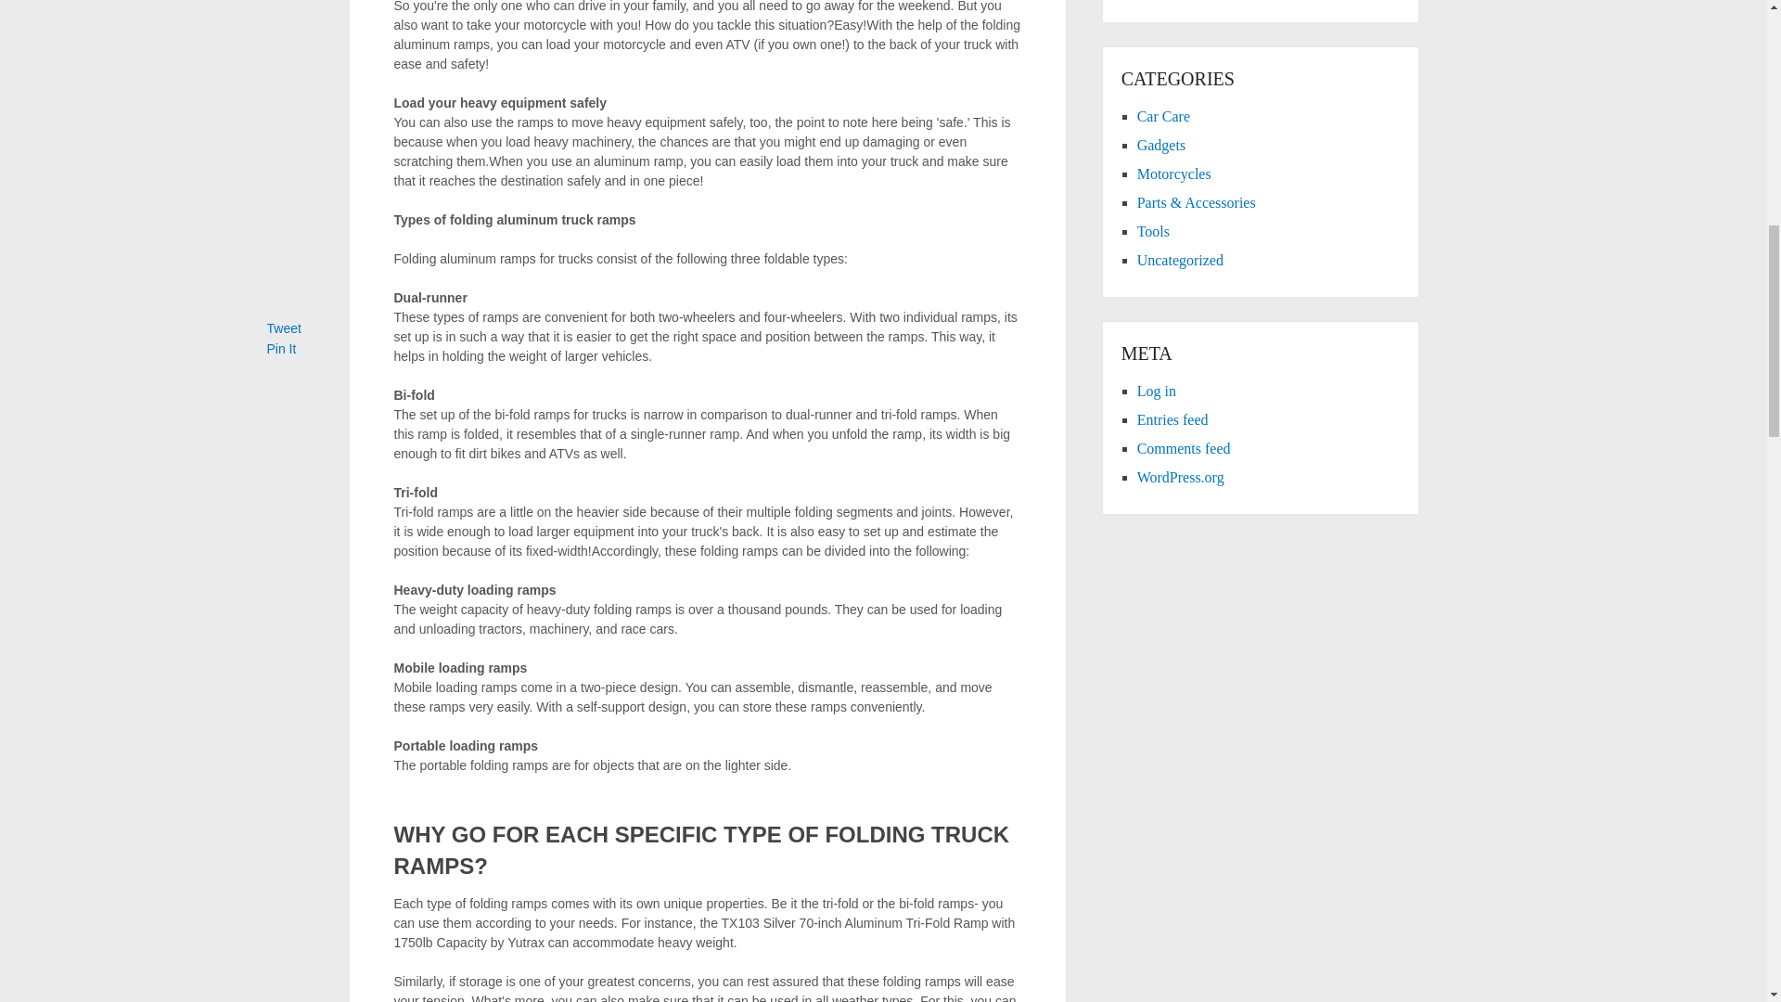  What do you see at coordinates (1163, 115) in the screenshot?
I see `Car Care` at bounding box center [1163, 115].